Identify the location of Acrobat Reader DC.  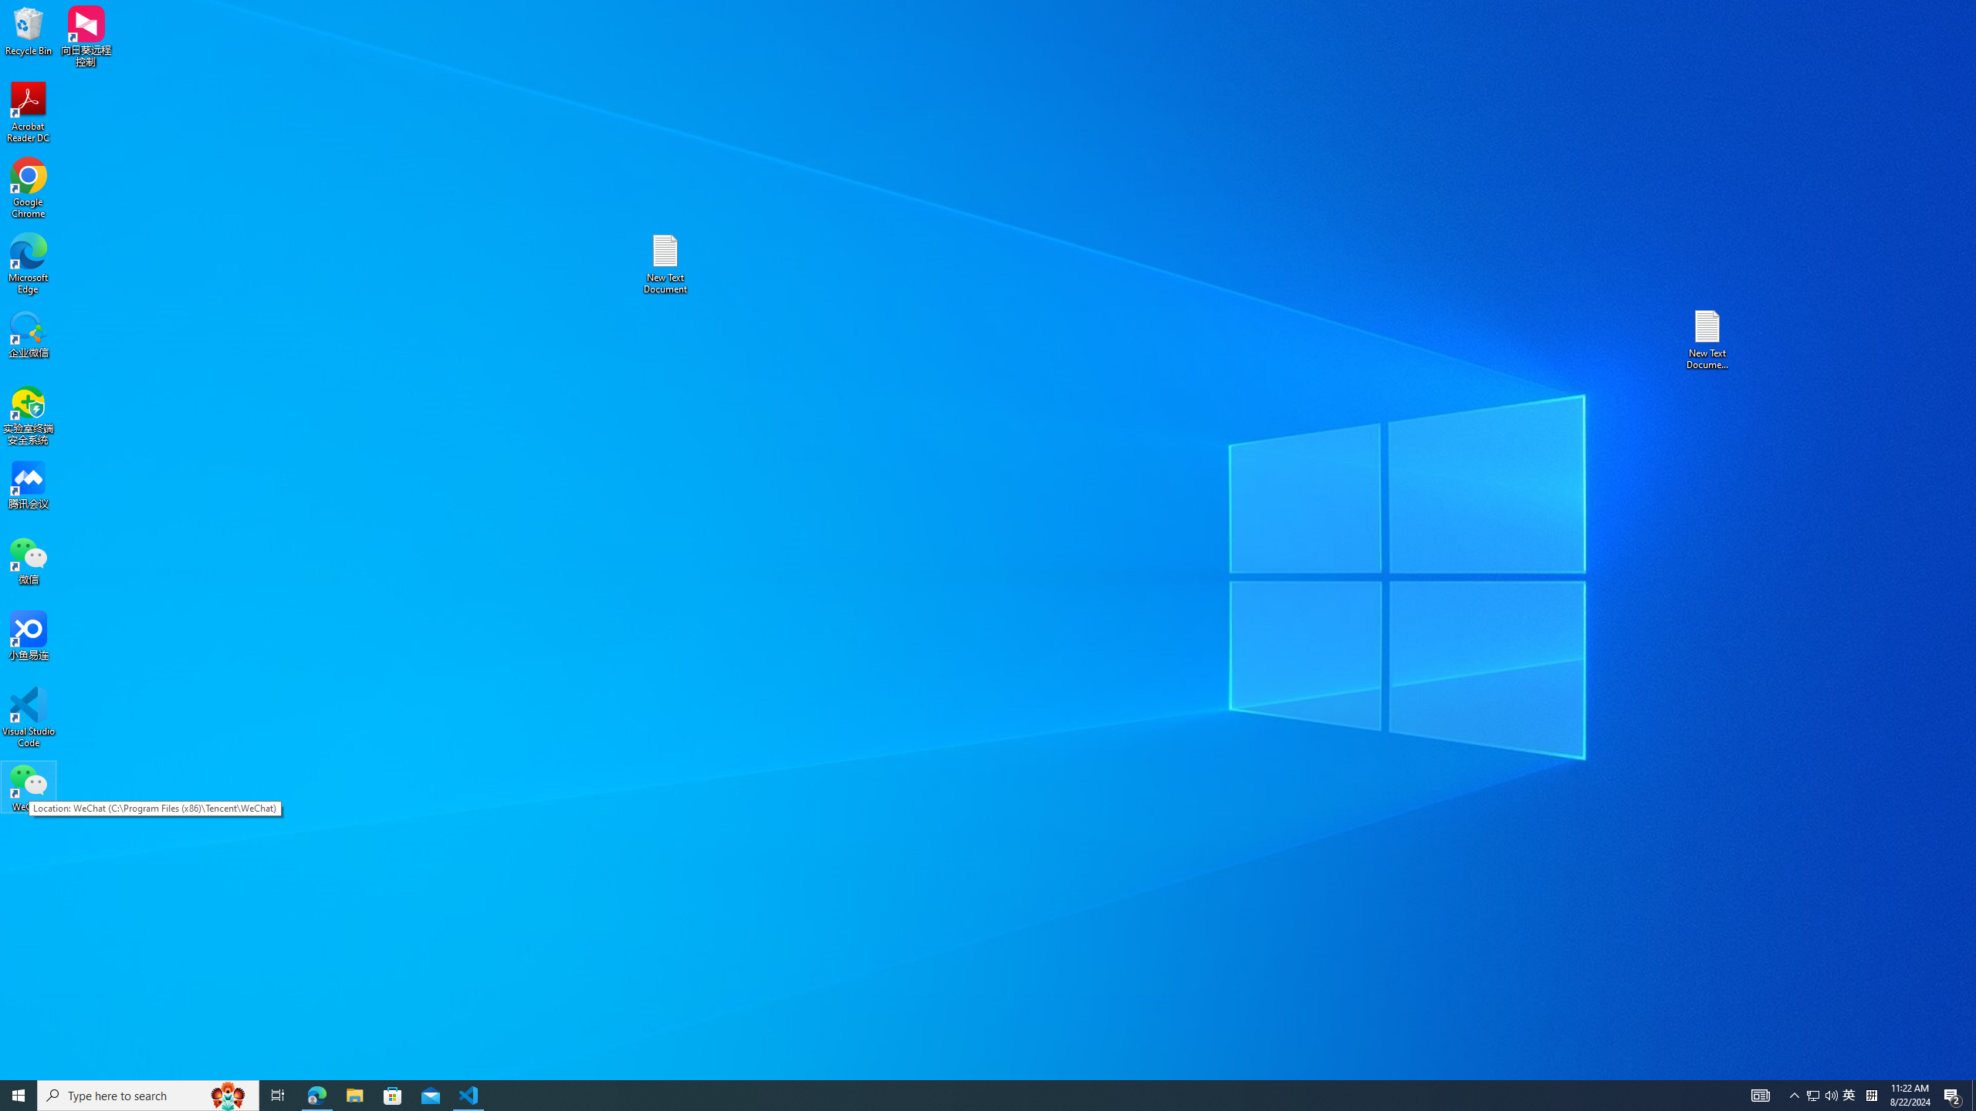
(29, 113).